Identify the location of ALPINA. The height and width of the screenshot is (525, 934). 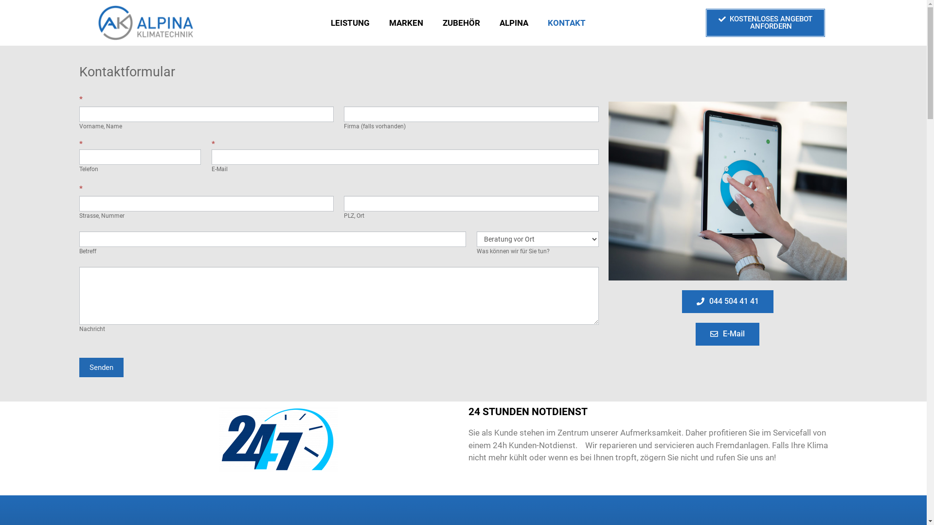
(514, 23).